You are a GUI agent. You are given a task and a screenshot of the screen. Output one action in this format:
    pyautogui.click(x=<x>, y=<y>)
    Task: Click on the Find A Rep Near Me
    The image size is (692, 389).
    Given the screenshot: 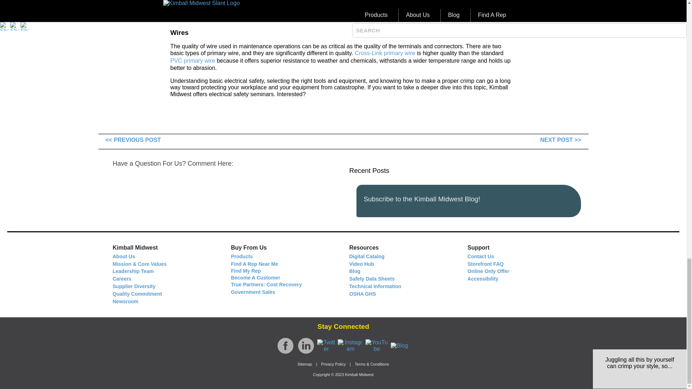 What is the action you would take?
    pyautogui.click(x=254, y=264)
    